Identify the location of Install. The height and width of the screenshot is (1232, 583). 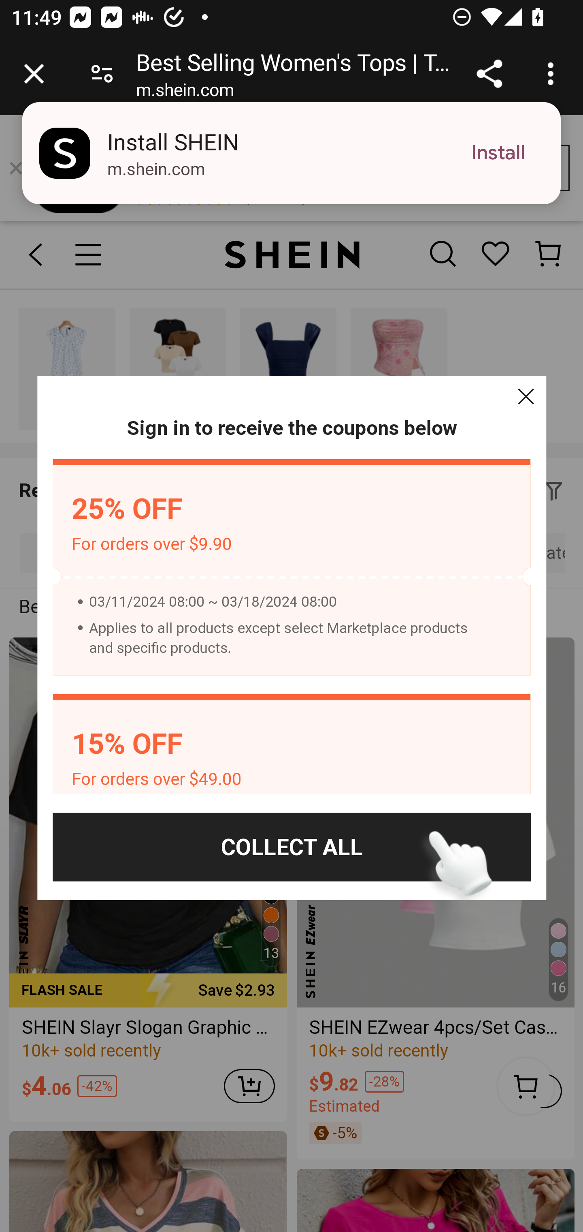
(498, 153).